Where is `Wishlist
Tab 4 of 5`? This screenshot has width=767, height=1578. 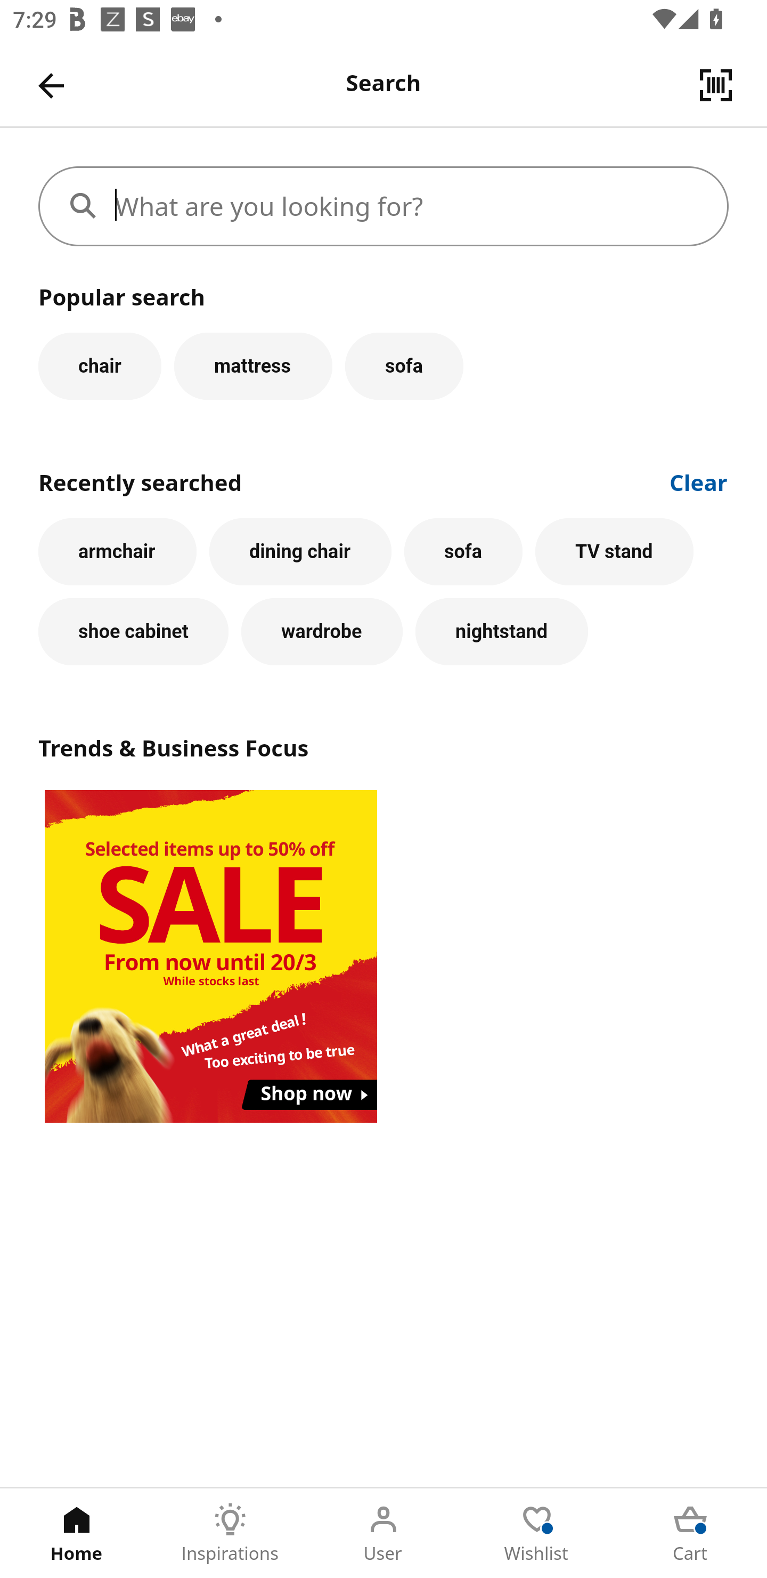 Wishlist
Tab 4 of 5 is located at coordinates (537, 1533).